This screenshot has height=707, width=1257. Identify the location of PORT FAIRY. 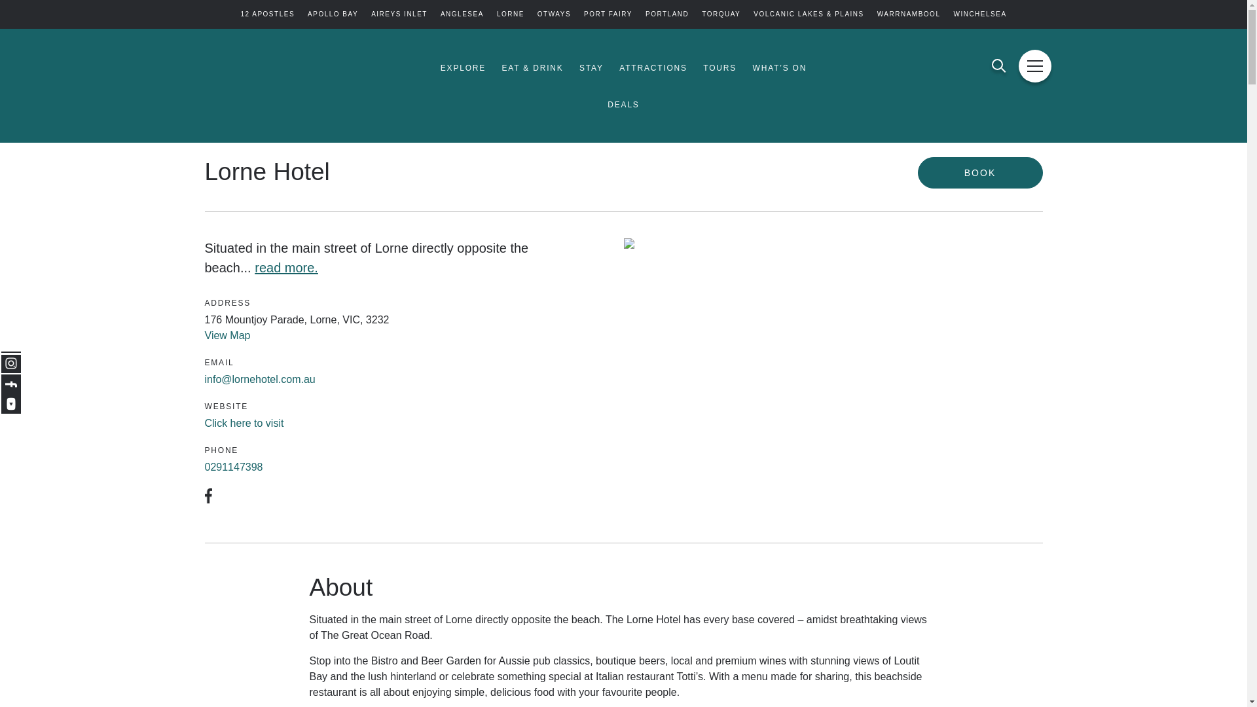
(608, 14).